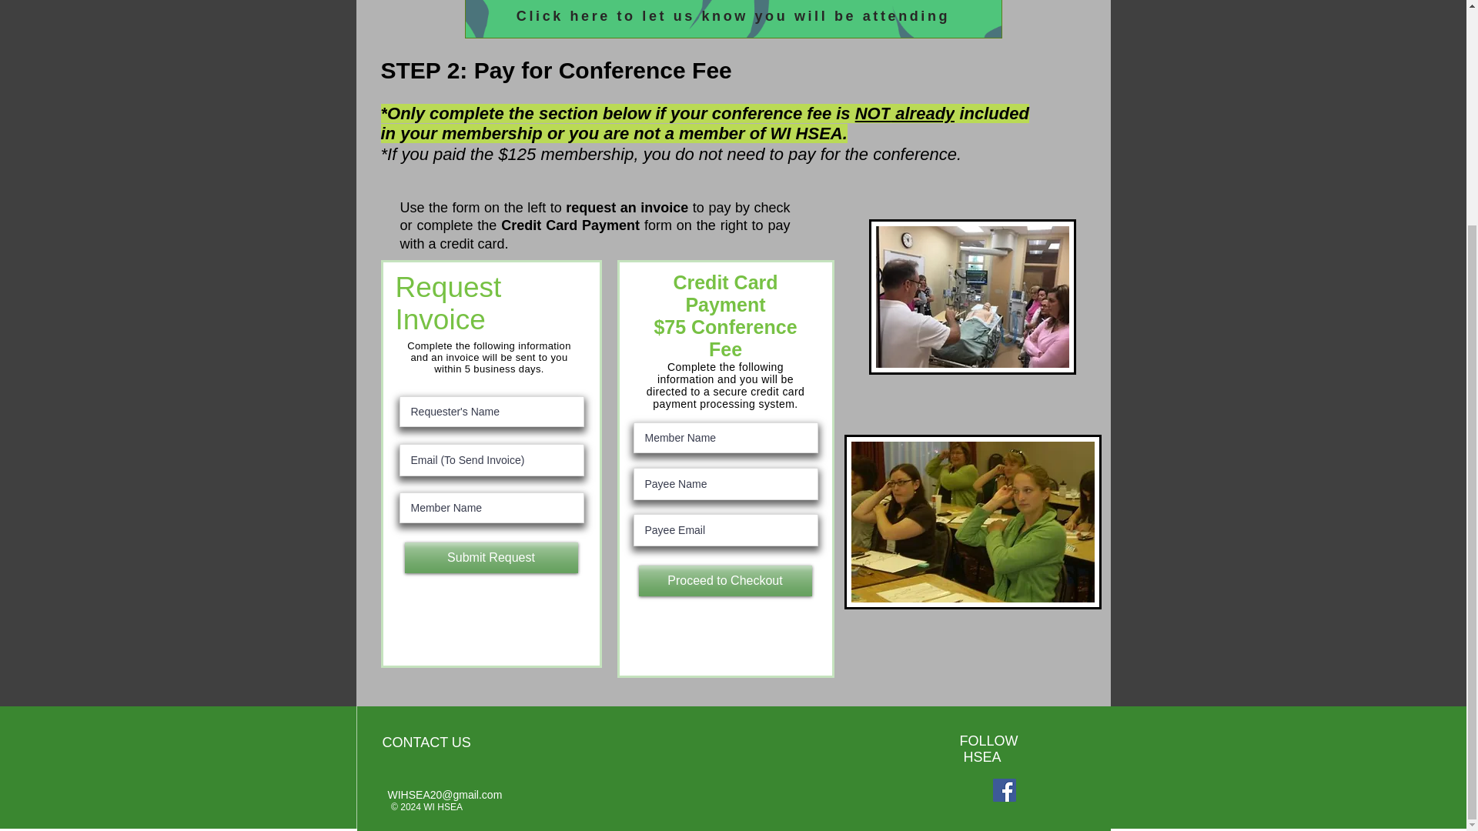  Describe the element at coordinates (491, 558) in the screenshot. I see `Submit Request` at that location.